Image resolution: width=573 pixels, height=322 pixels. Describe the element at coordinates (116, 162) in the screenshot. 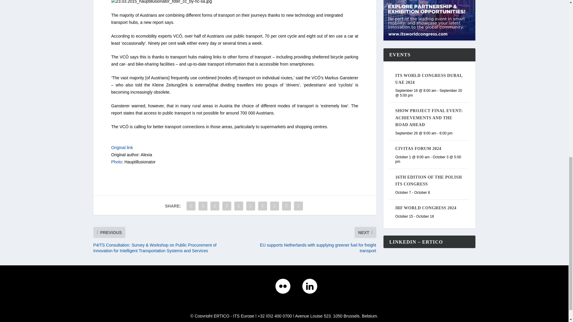

I see `Photo` at that location.